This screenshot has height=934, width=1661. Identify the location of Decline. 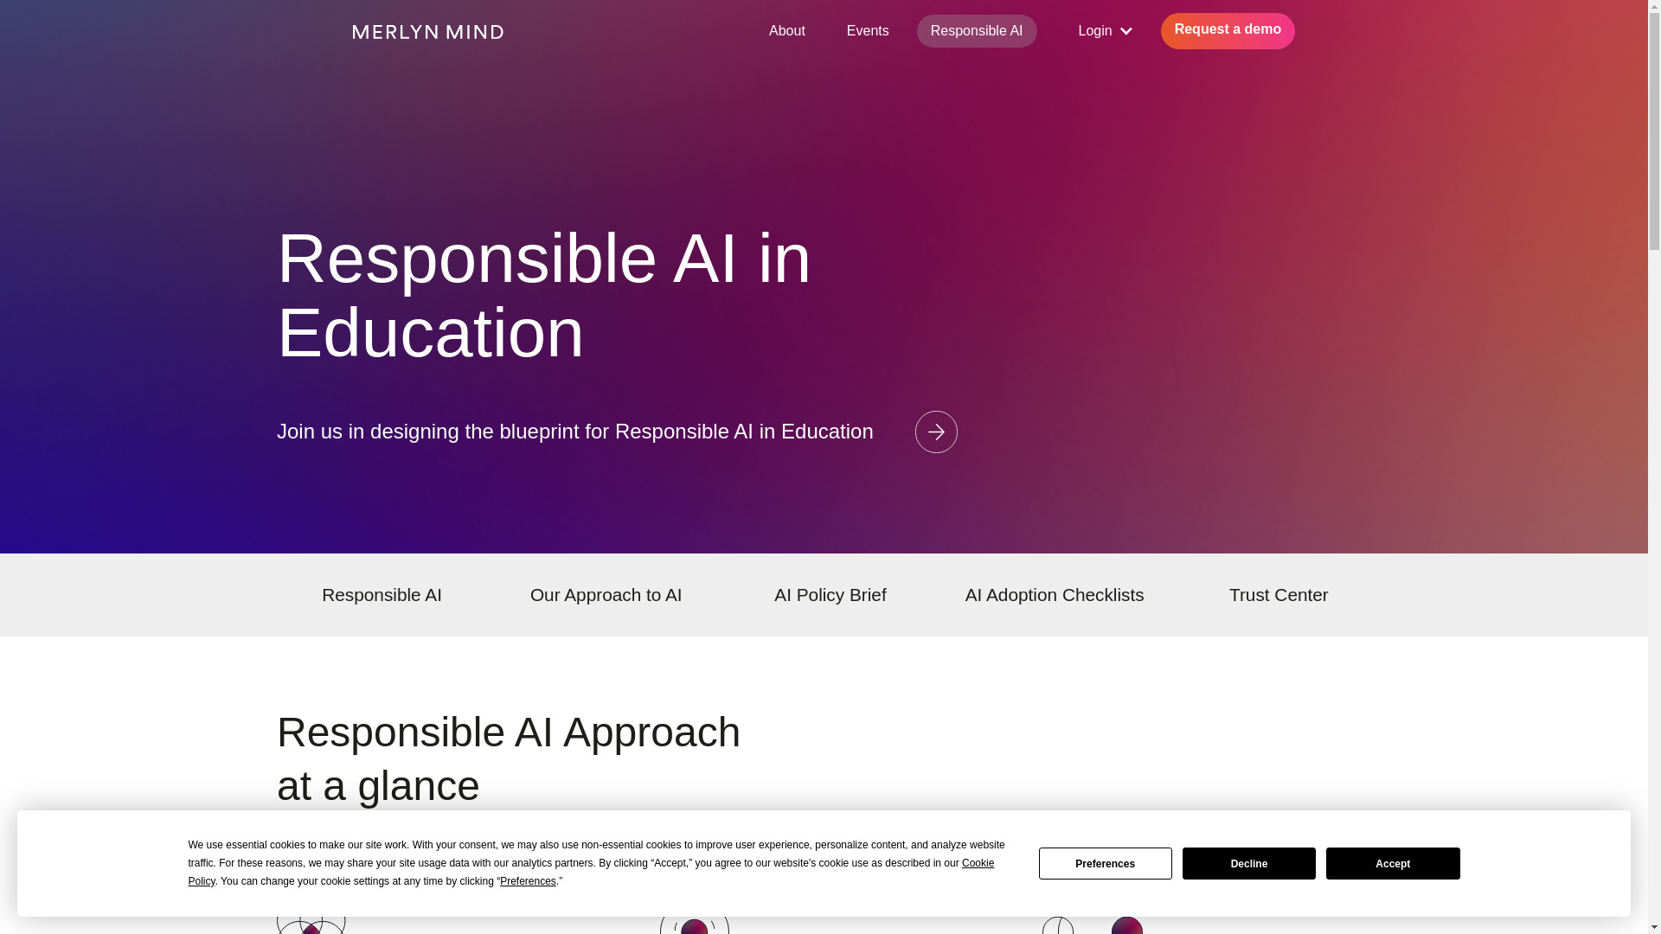
(1249, 863).